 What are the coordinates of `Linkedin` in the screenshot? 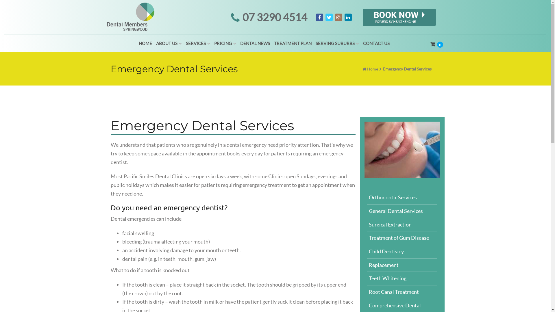 It's located at (348, 17).